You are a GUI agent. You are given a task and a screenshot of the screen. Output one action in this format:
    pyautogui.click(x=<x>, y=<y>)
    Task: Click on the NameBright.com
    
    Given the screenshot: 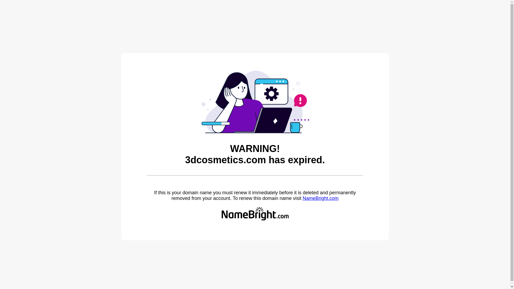 What is the action you would take?
    pyautogui.click(x=320, y=198)
    